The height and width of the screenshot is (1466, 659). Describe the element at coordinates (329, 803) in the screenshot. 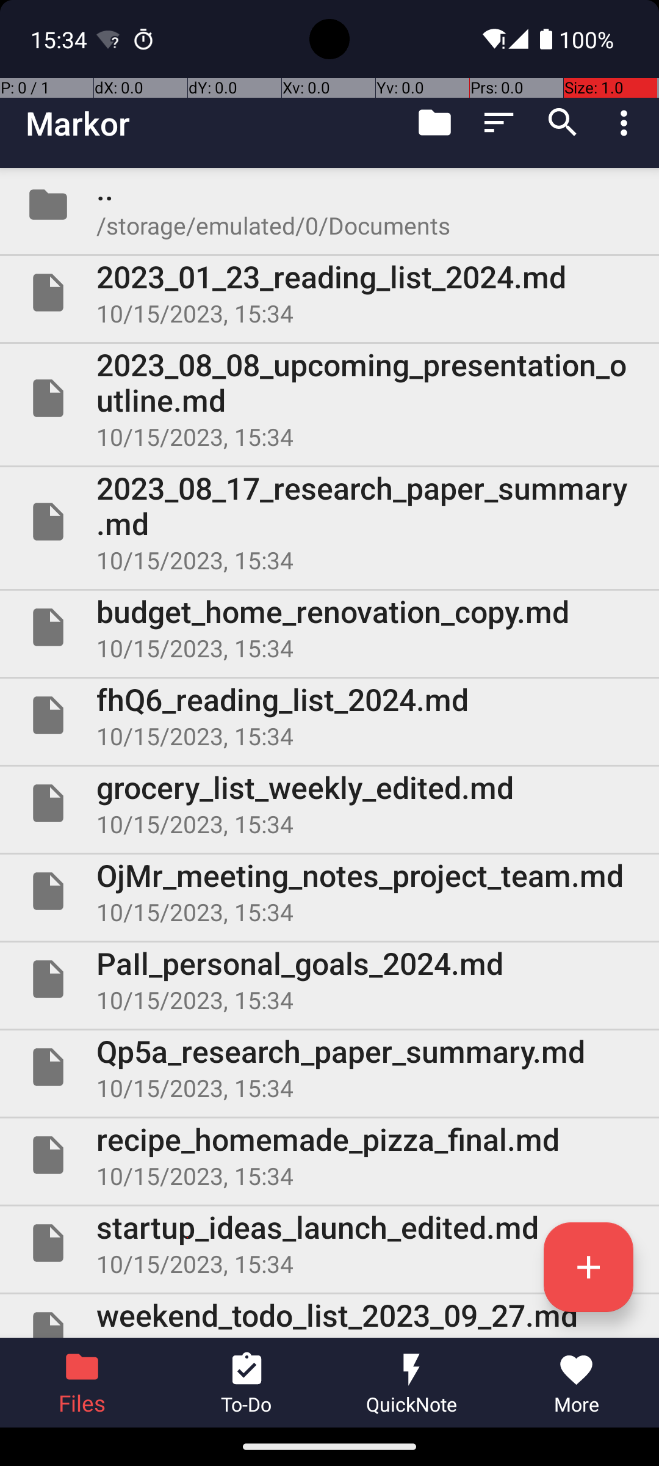

I see `File grocery_list_weekly_edited.md ` at that location.